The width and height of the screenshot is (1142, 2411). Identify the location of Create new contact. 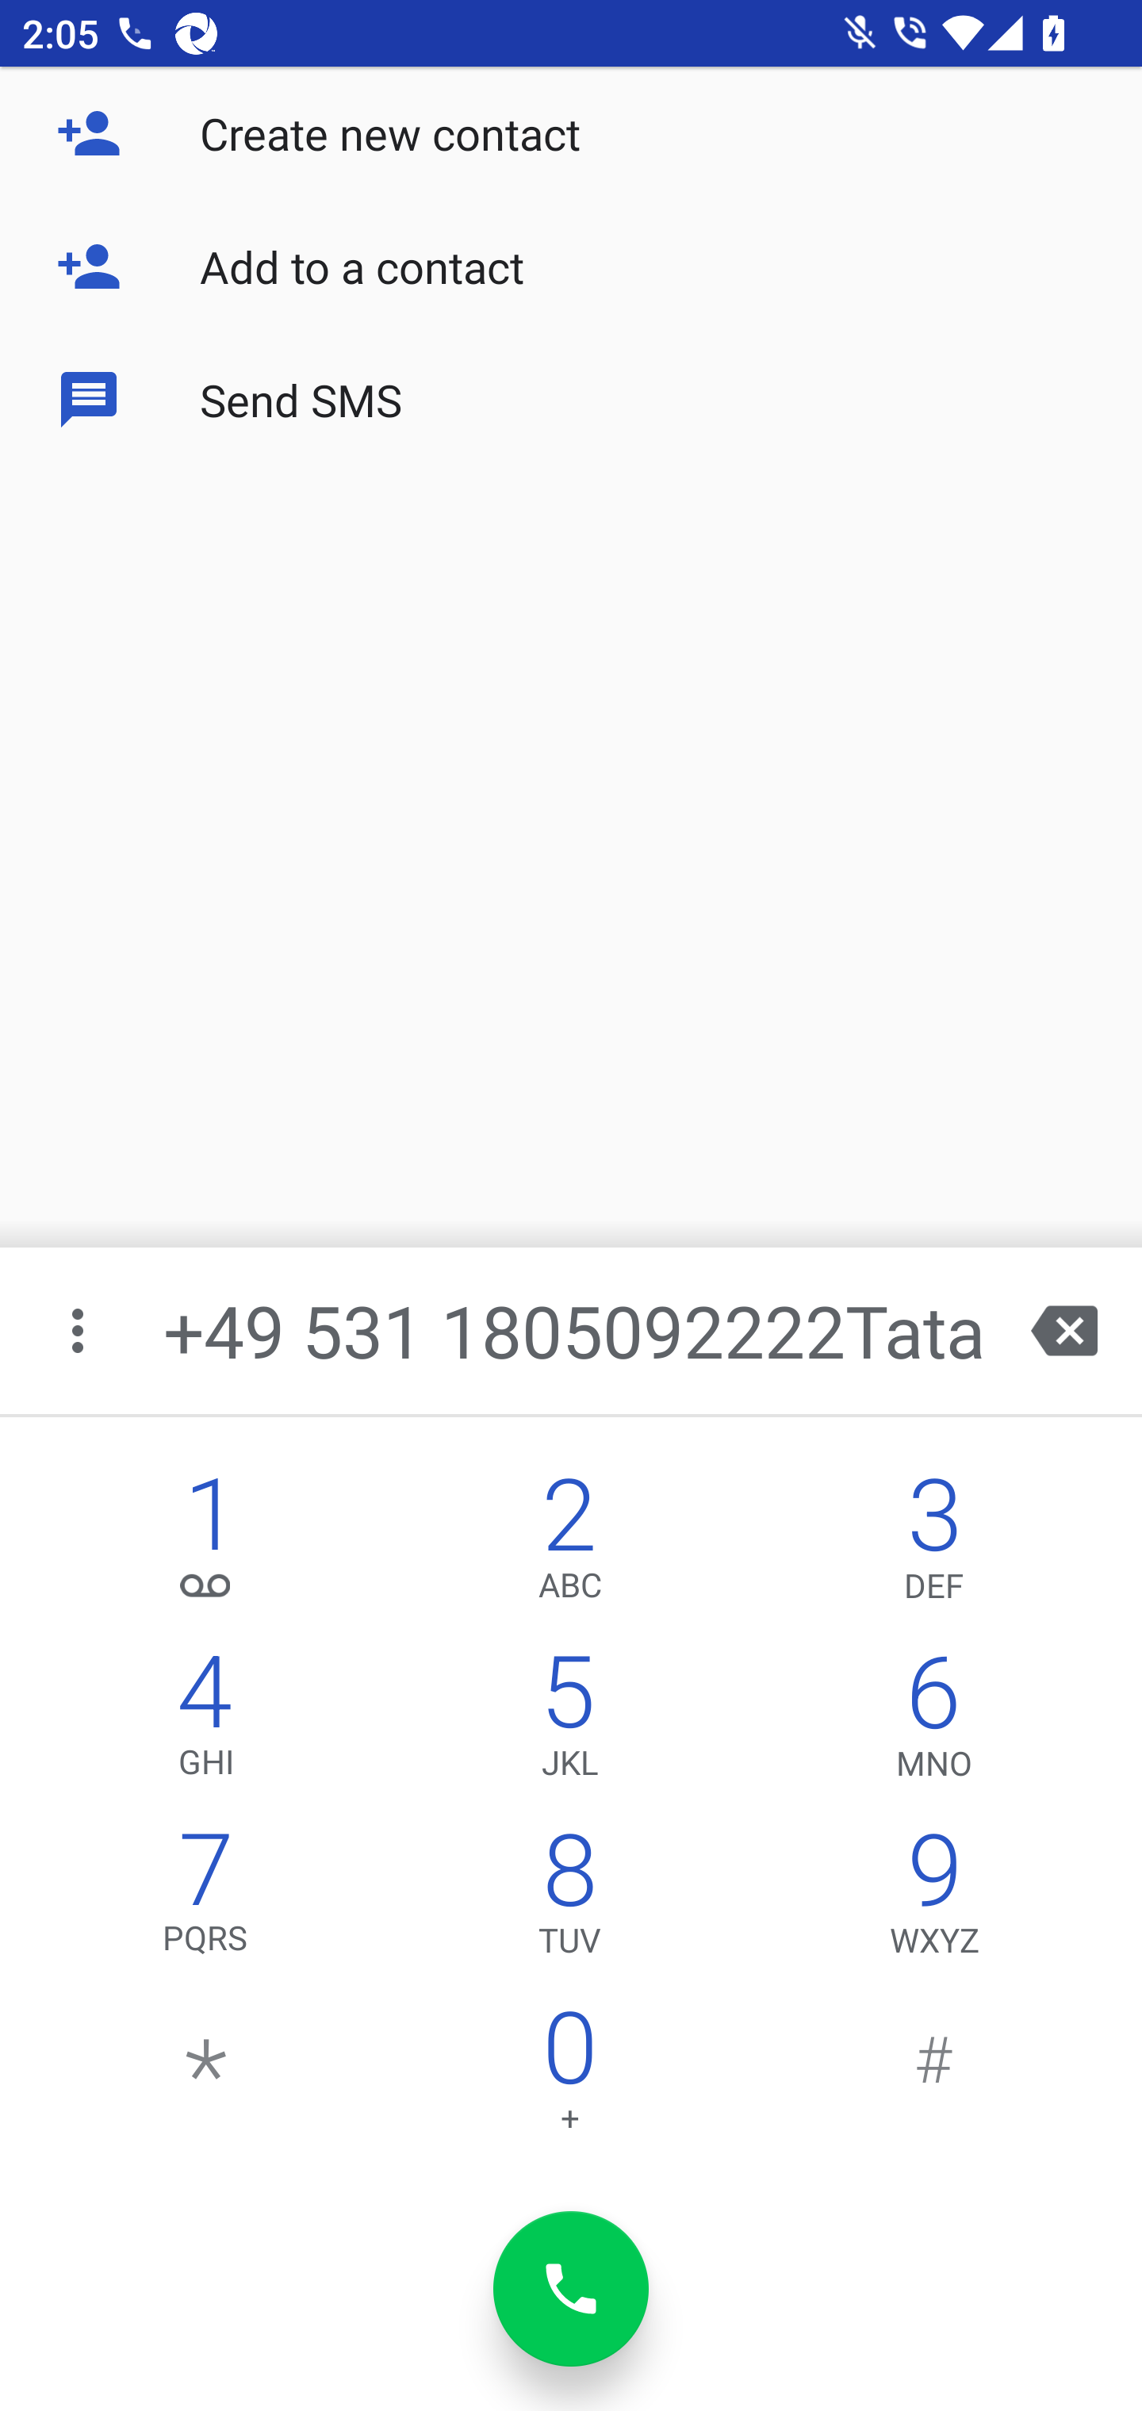
(571, 133).